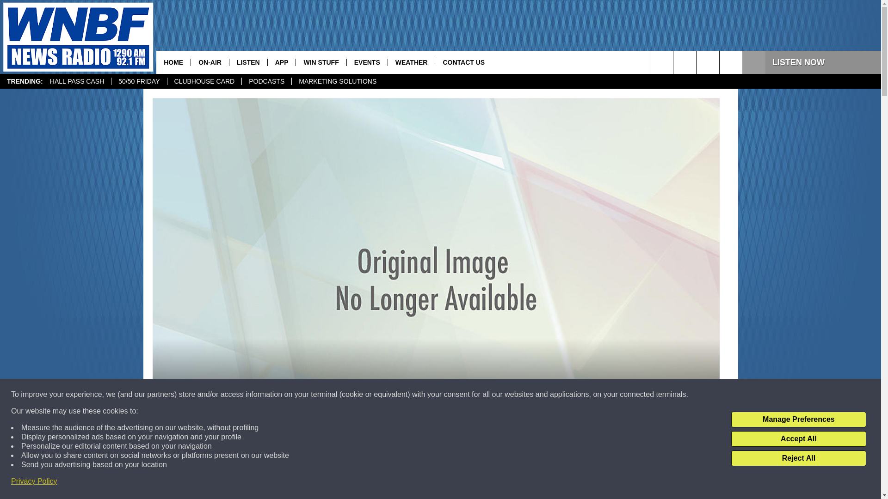 This screenshot has width=888, height=499. Describe the element at coordinates (337, 81) in the screenshot. I see `MARKETING SOLUTIONS` at that location.